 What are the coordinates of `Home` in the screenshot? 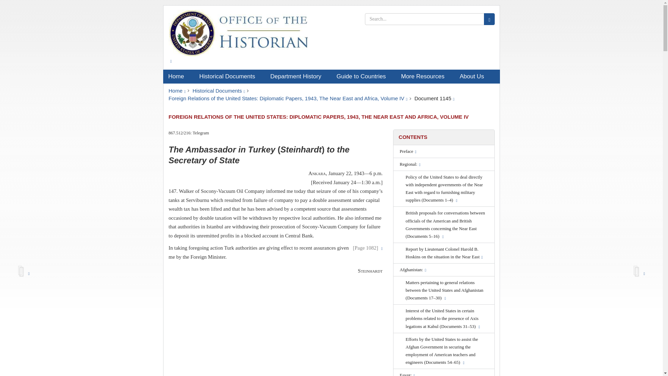 It's located at (178, 76).